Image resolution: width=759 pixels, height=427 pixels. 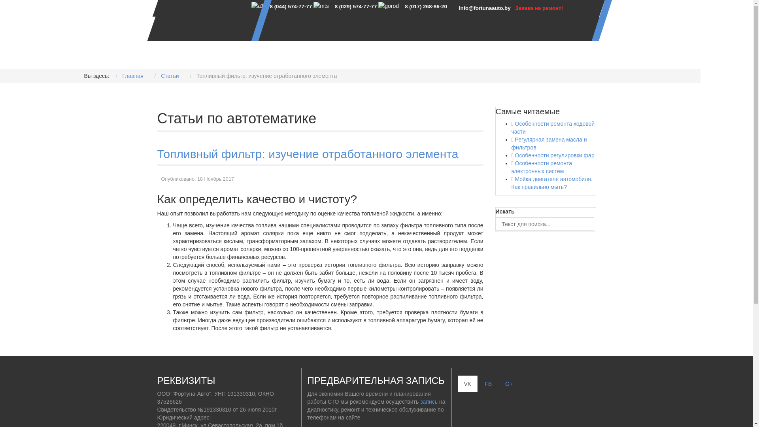 What do you see at coordinates (509, 384) in the screenshot?
I see `G+` at bounding box center [509, 384].